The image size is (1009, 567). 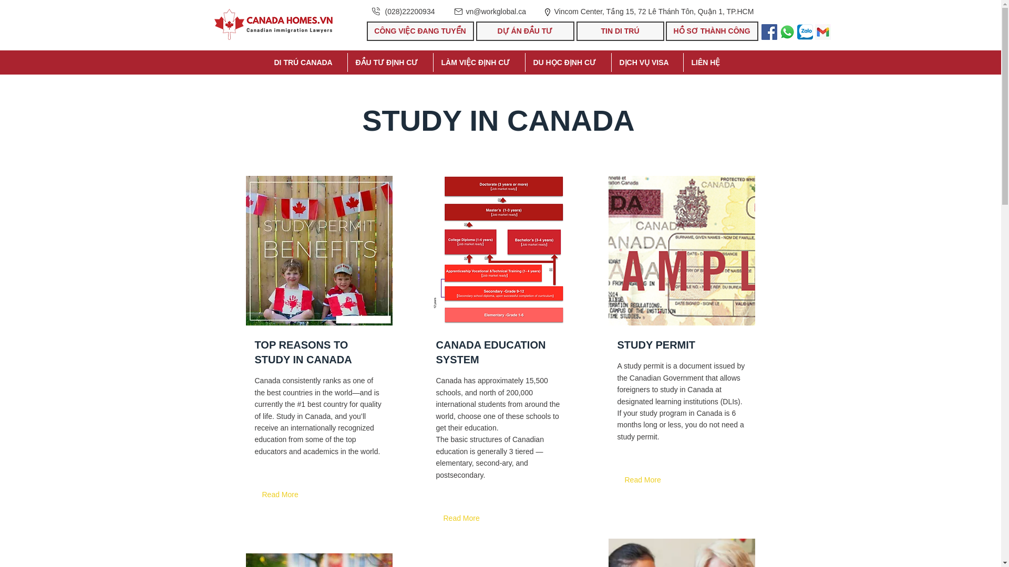 What do you see at coordinates (319, 560) in the screenshot?
I see `5.jpg` at bounding box center [319, 560].